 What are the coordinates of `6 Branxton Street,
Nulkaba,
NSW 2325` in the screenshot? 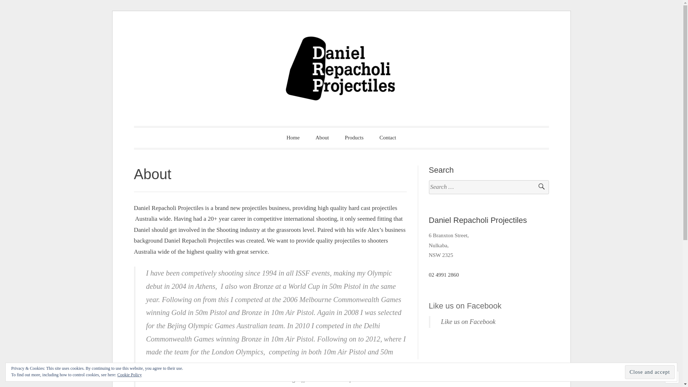 It's located at (449, 250).